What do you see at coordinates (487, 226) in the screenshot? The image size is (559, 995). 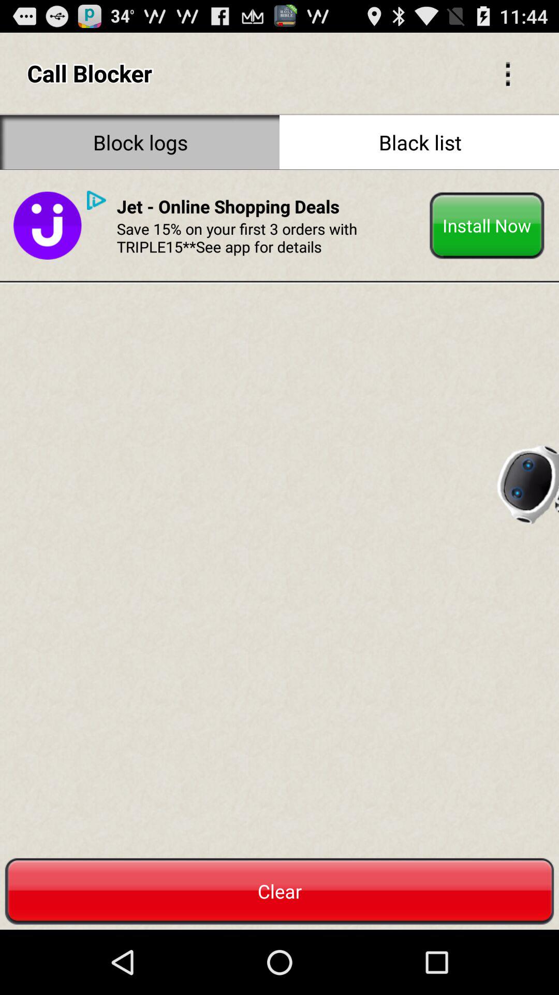 I see `click the install now button on the web page` at bounding box center [487, 226].